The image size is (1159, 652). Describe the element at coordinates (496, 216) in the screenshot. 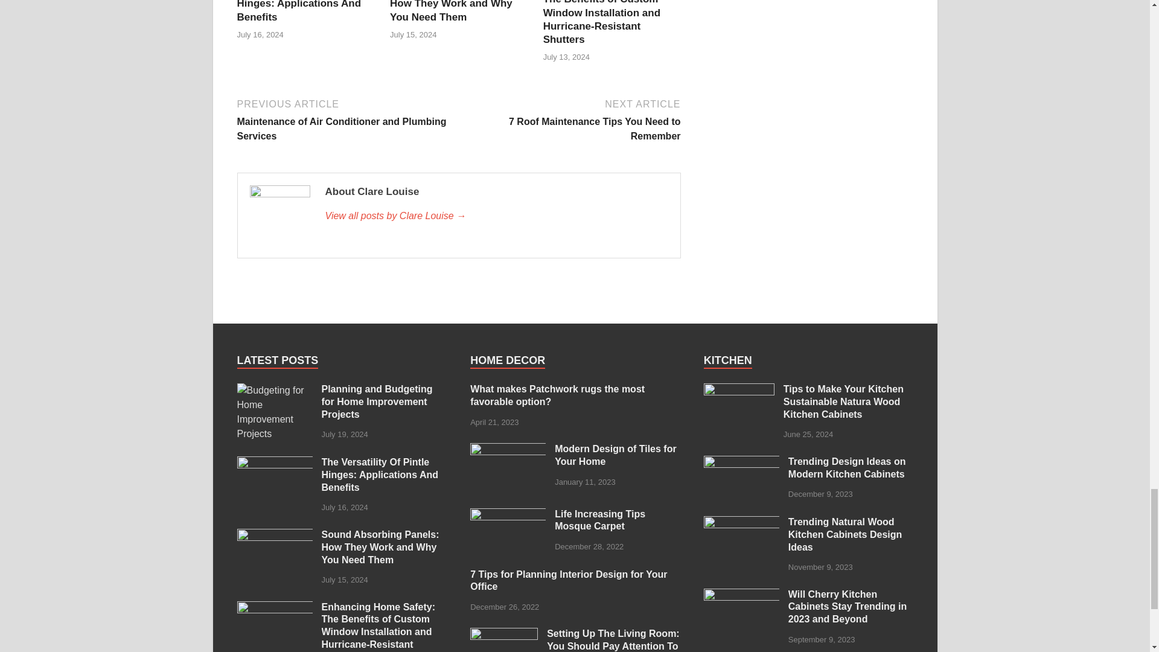

I see `Clare Louise` at that location.